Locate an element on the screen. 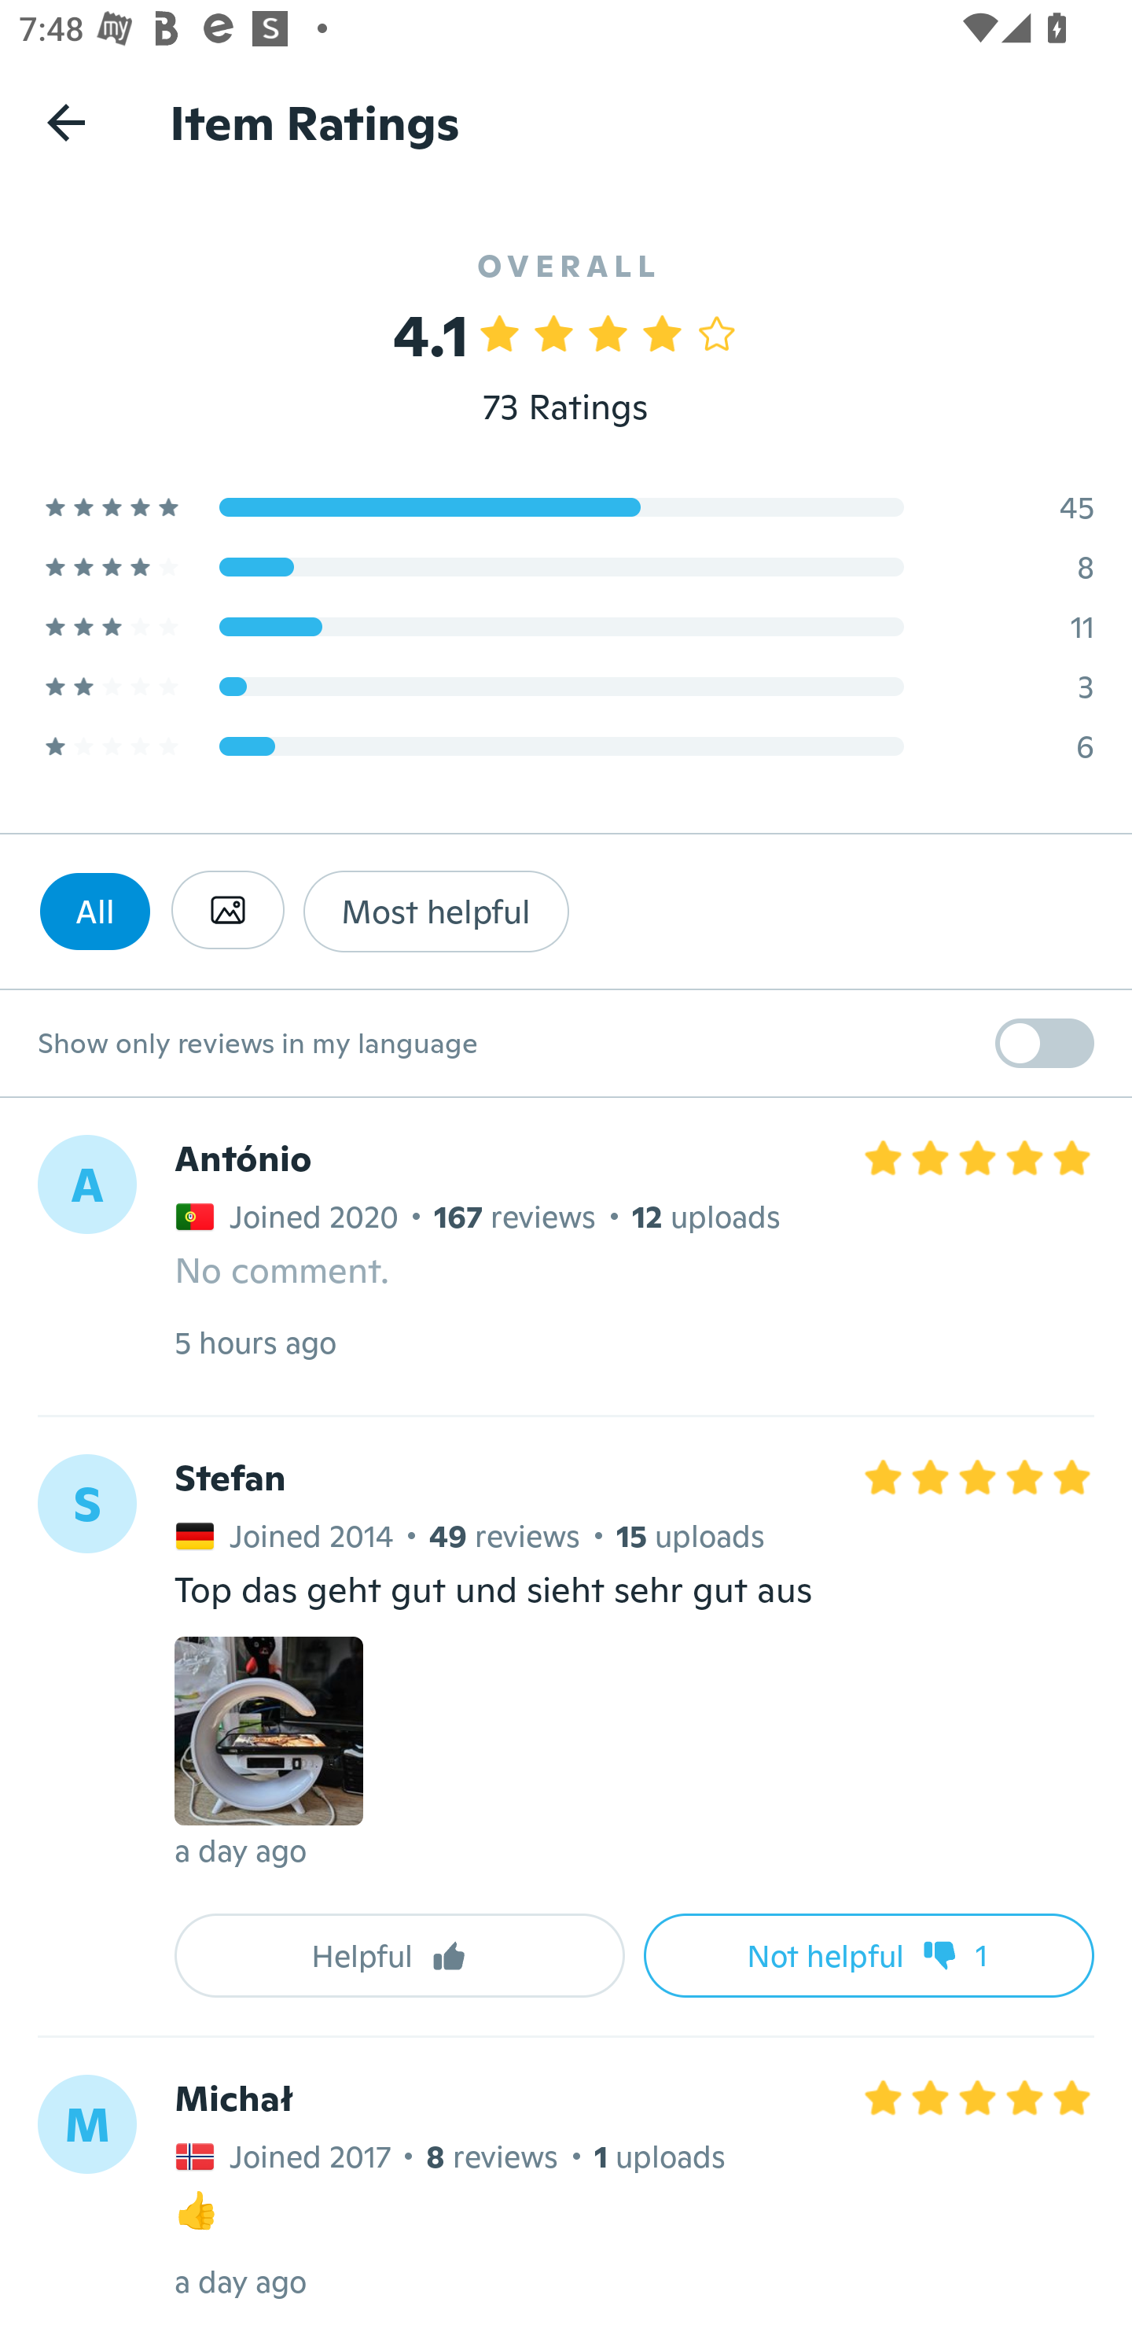 This screenshot has height=2328, width=1132. 3 Star Rating 11 is located at coordinates (566, 626).